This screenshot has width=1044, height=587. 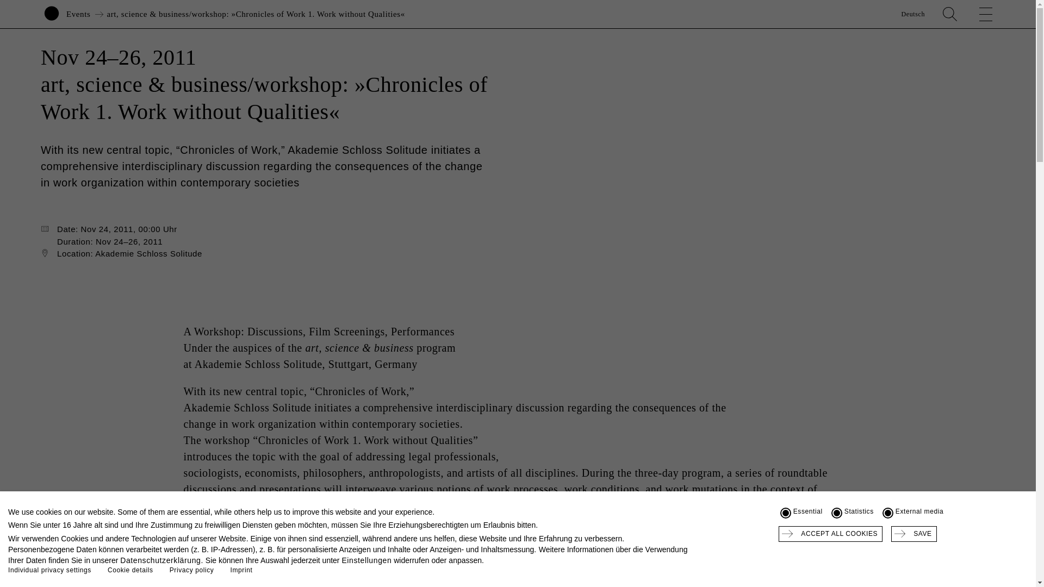 I want to click on Deutsch, so click(x=912, y=14).